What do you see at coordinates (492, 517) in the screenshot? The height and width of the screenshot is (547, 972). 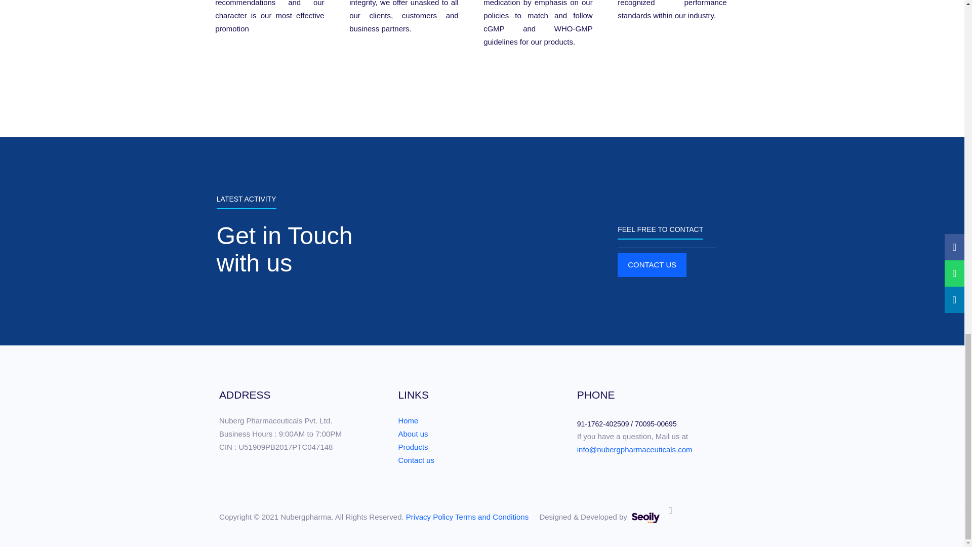 I see `Terms and Conditions` at bounding box center [492, 517].